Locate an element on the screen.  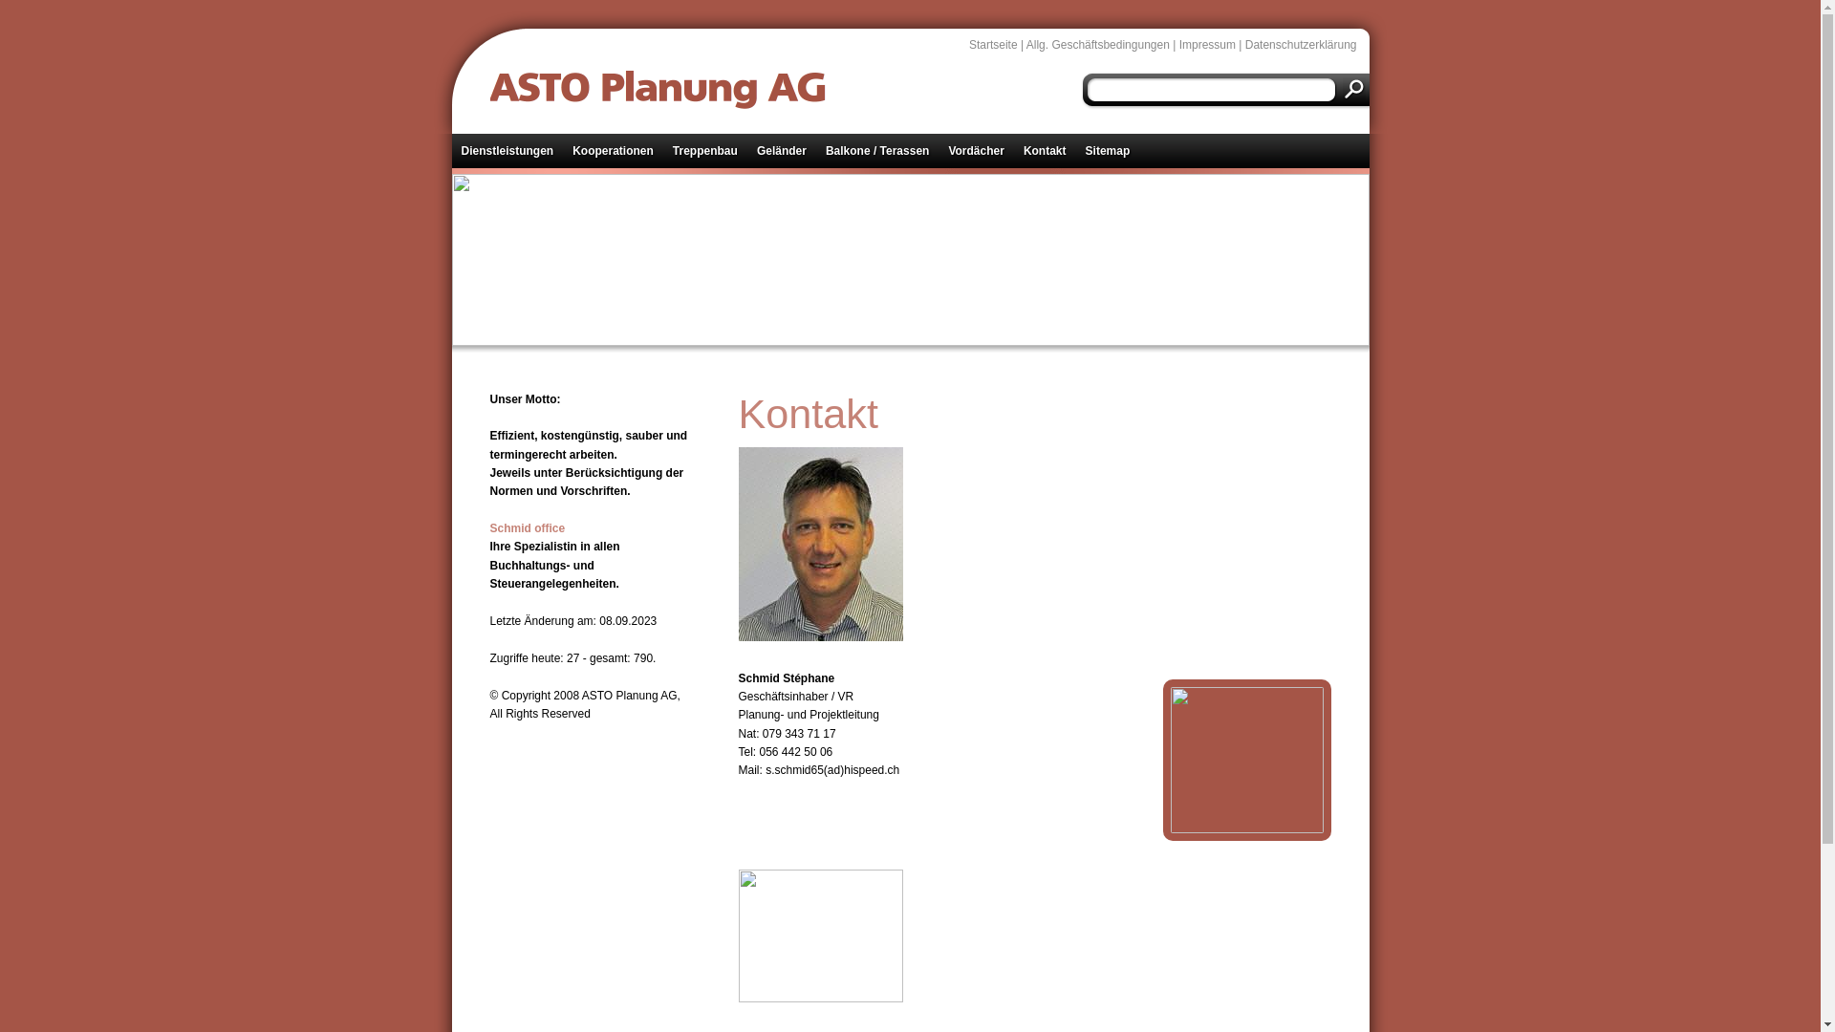
Treppenbau is located at coordinates (705, 151).